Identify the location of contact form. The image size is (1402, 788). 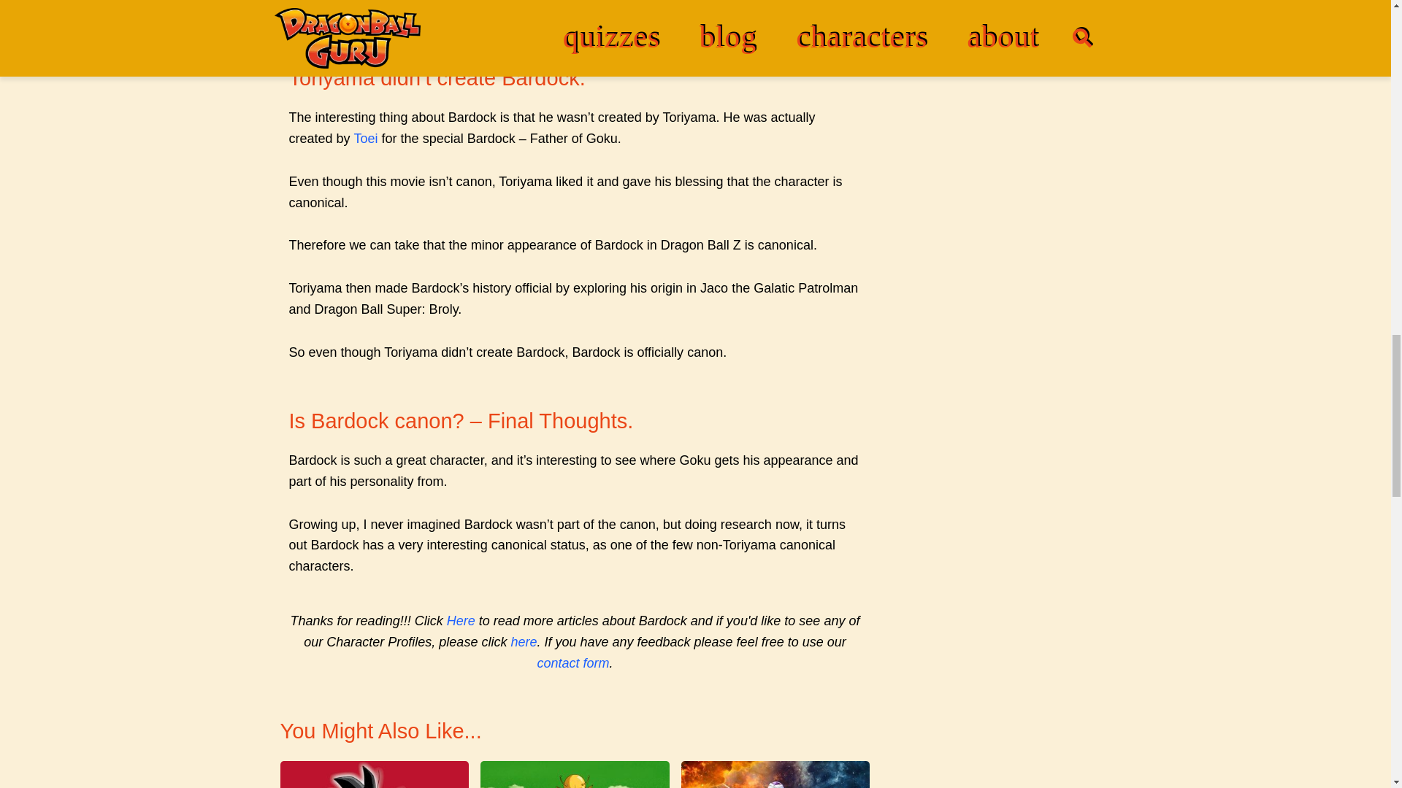
(572, 663).